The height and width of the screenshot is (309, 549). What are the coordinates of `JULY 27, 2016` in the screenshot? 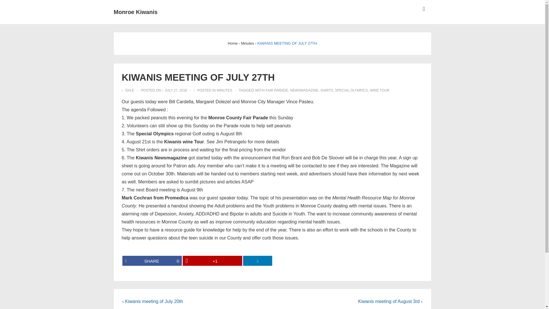 It's located at (152, 261).